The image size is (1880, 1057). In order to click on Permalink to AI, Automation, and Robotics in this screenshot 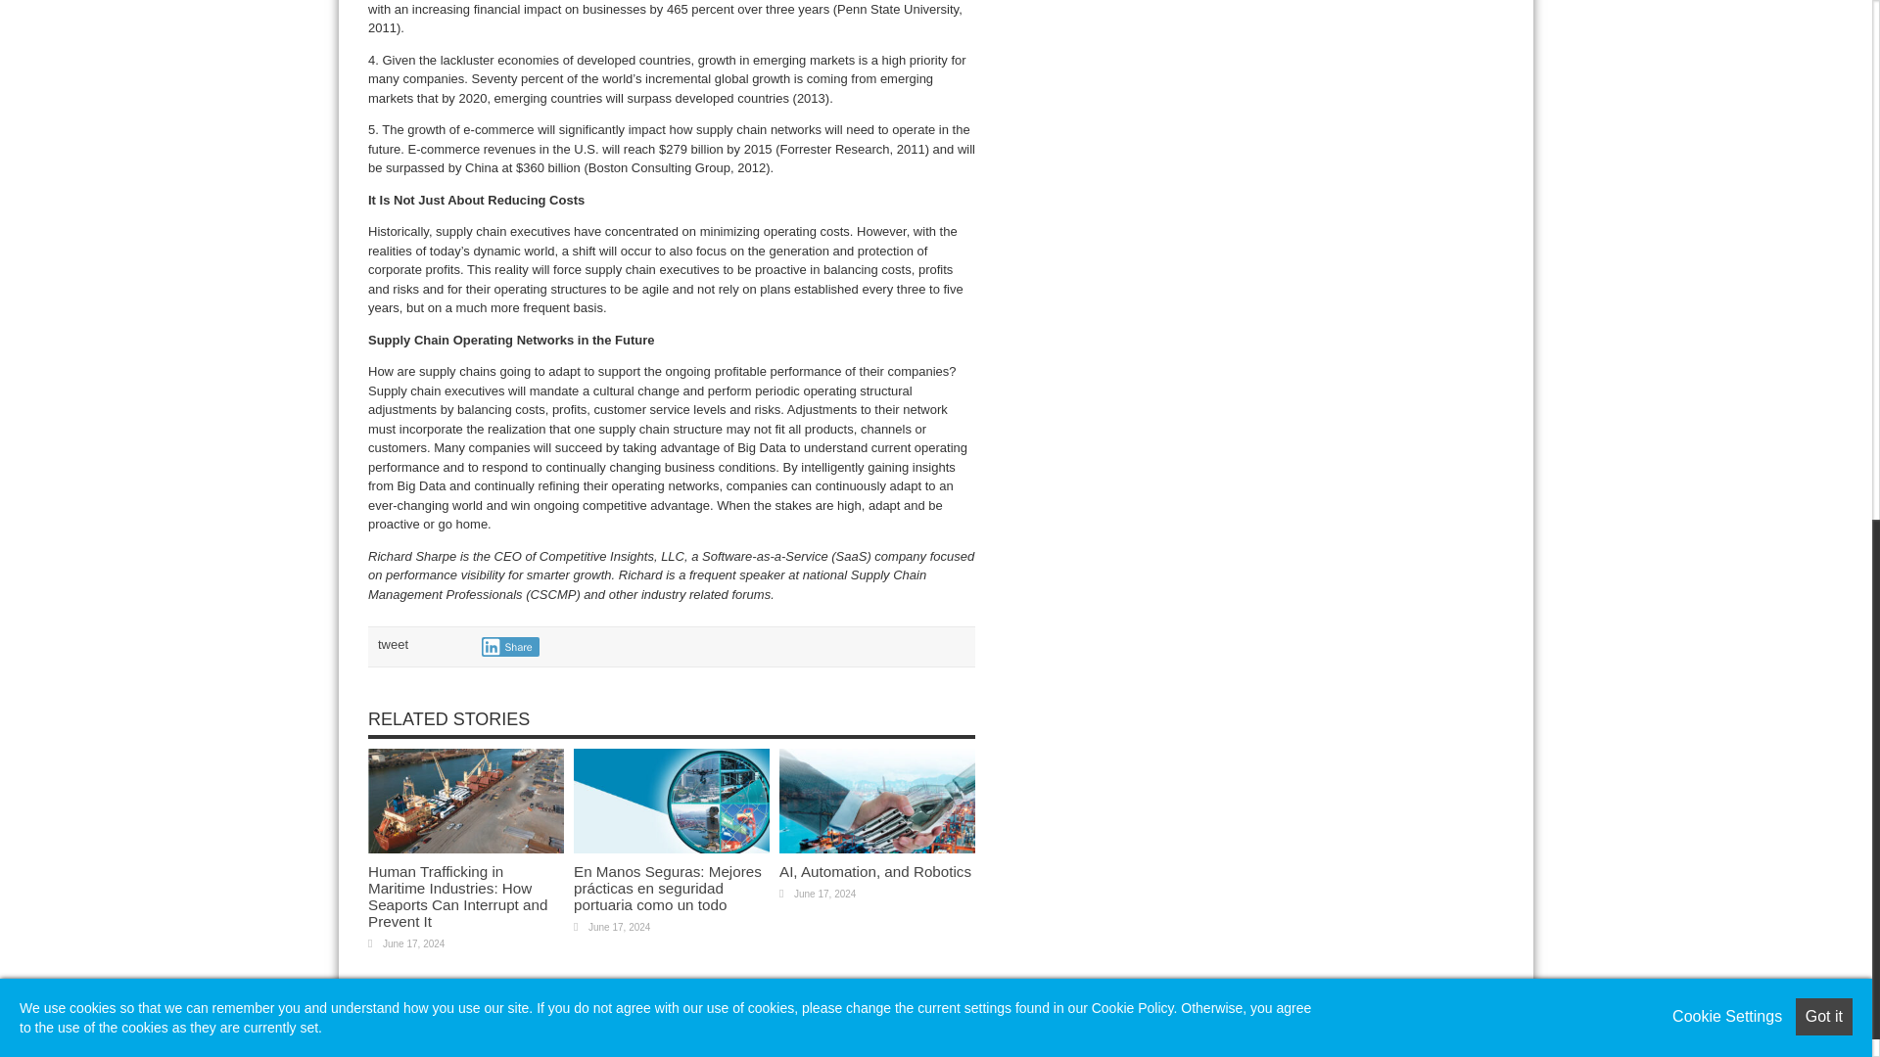, I will do `click(877, 848)`.